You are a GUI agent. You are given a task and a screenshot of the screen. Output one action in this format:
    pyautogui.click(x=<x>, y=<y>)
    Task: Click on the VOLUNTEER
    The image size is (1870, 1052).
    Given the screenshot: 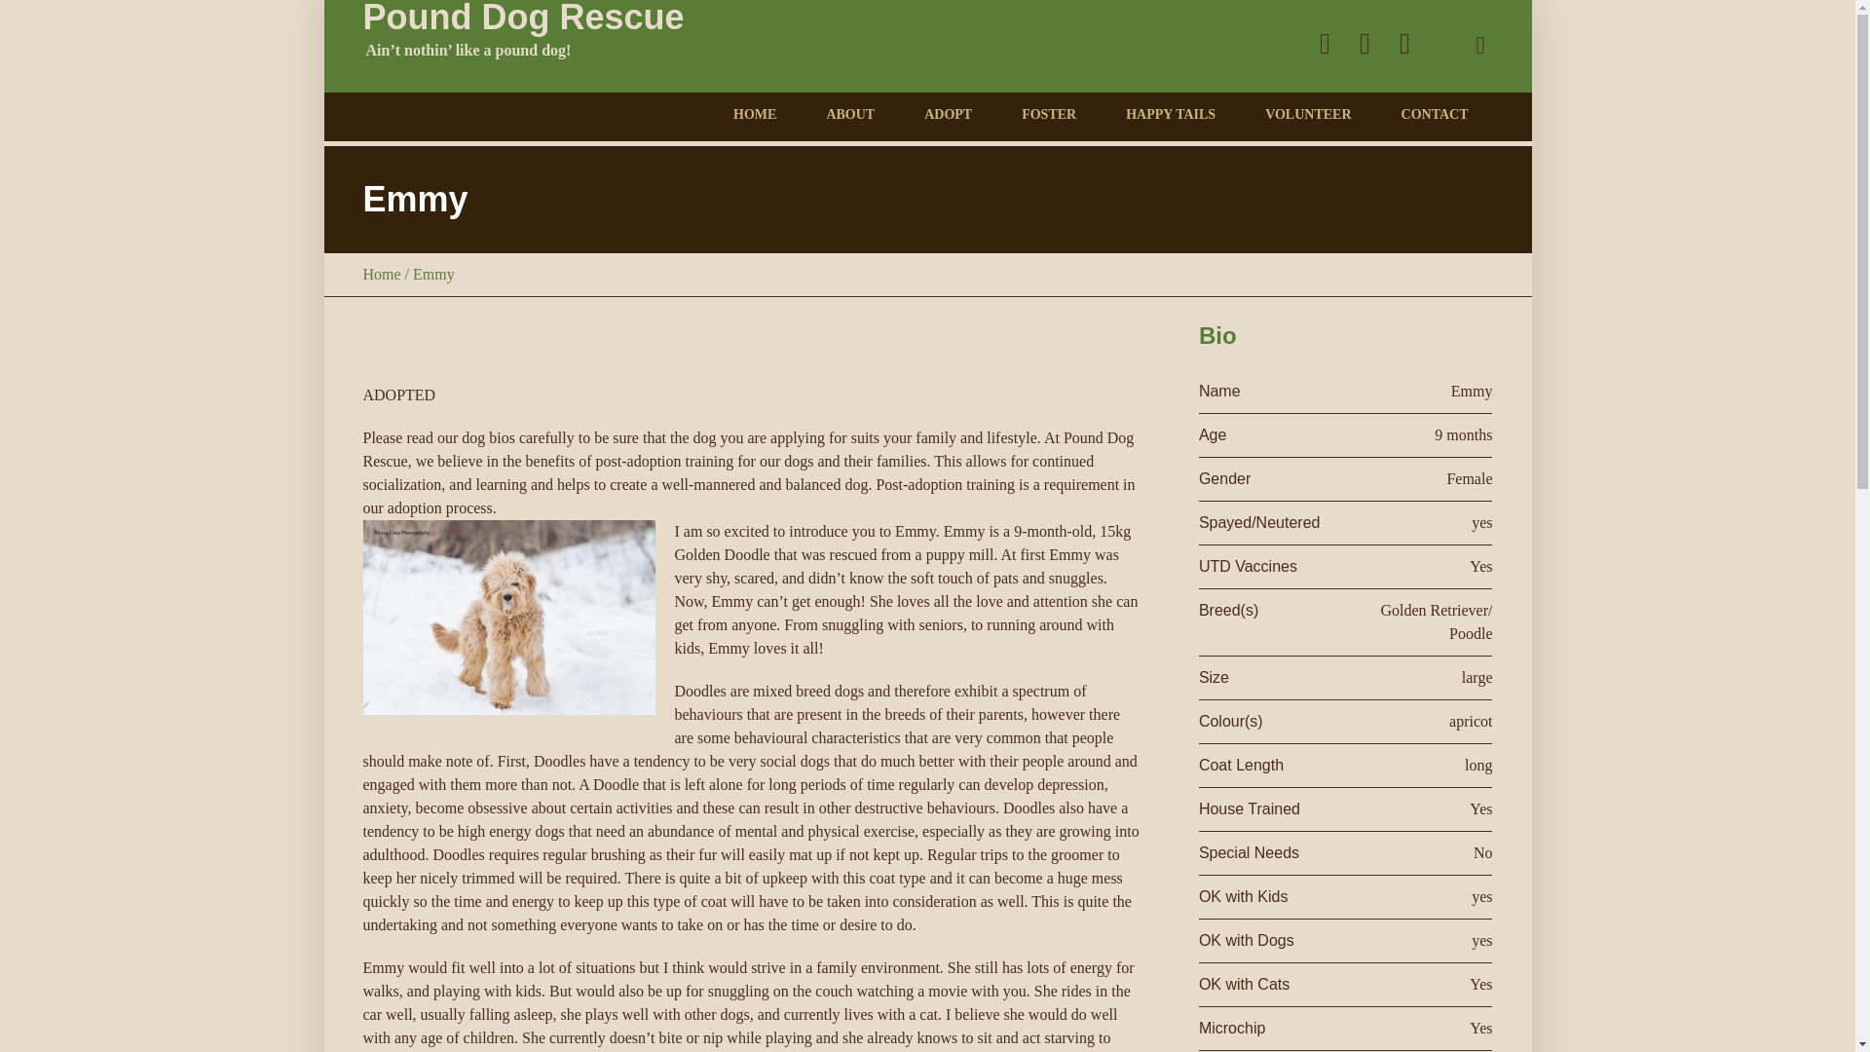 What is the action you would take?
    pyautogui.click(x=1307, y=115)
    